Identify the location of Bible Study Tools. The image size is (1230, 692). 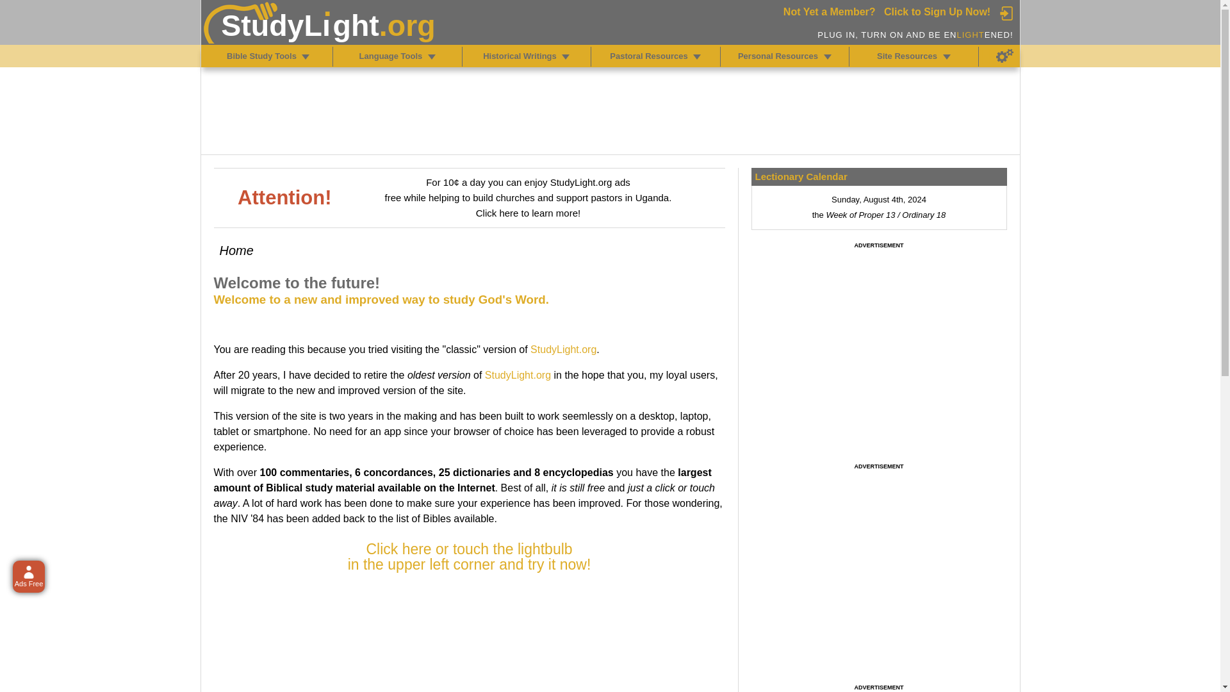
(305, 56).